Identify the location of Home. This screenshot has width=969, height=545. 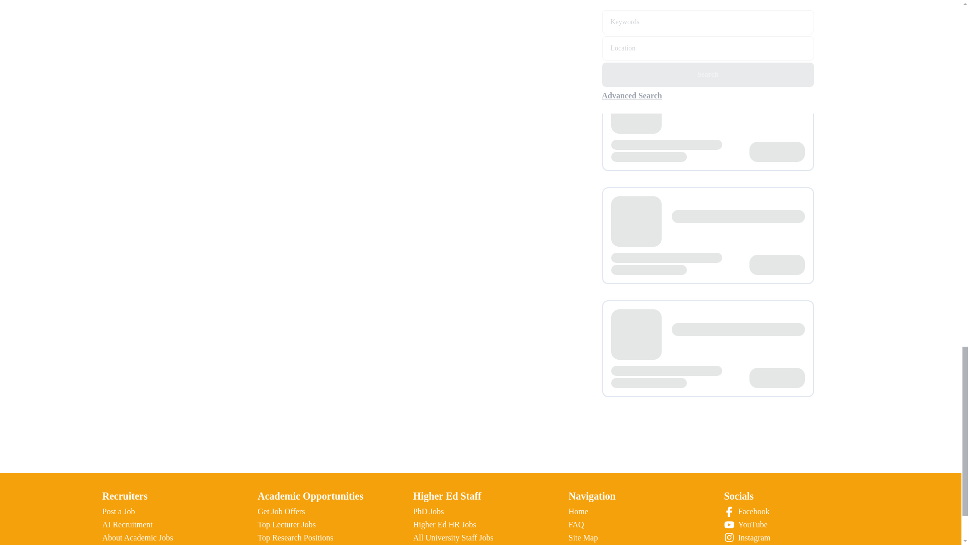
(578, 511).